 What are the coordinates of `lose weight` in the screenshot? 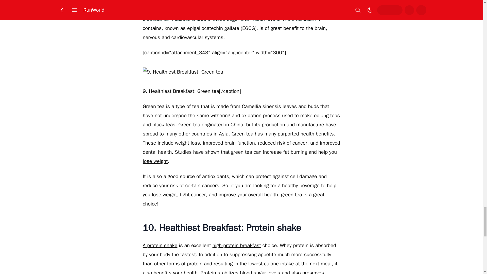 It's located at (155, 161).